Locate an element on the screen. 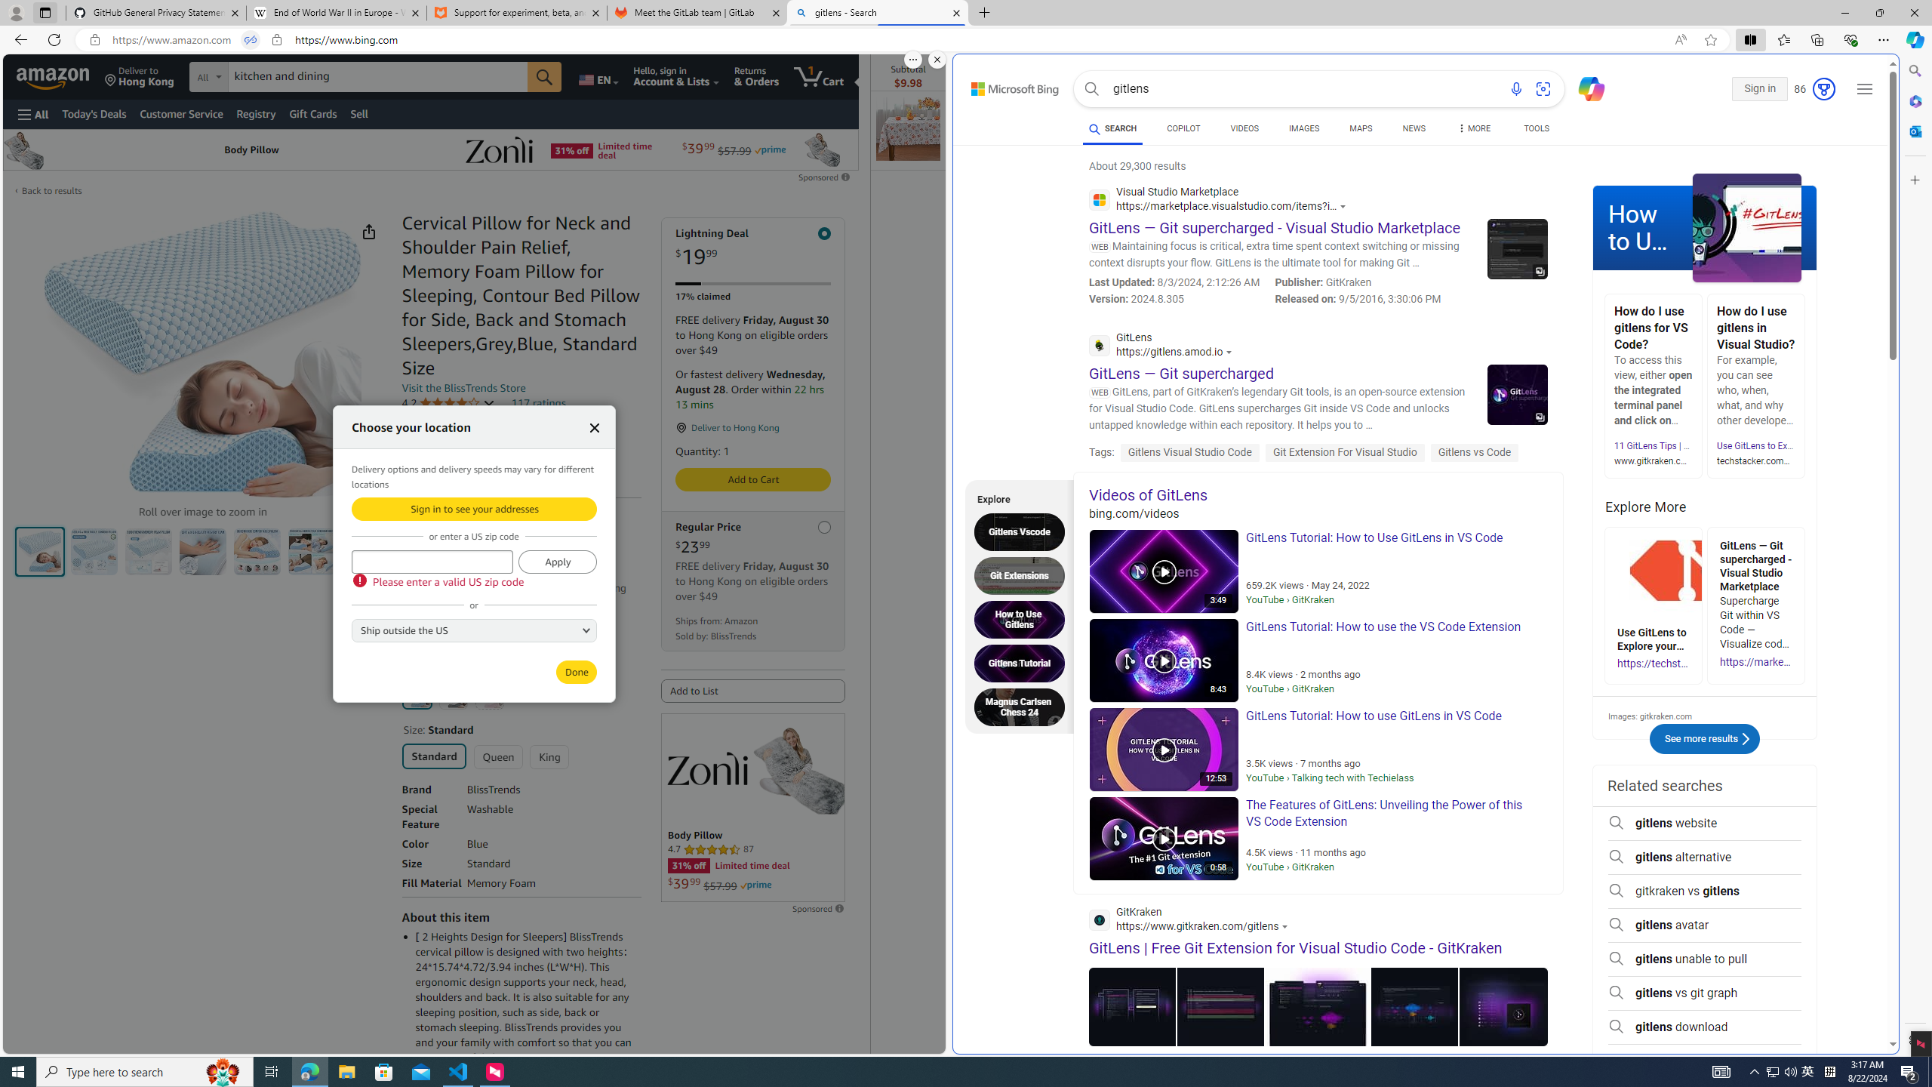 The height and width of the screenshot is (1087, 1932). Queen is located at coordinates (497, 756).